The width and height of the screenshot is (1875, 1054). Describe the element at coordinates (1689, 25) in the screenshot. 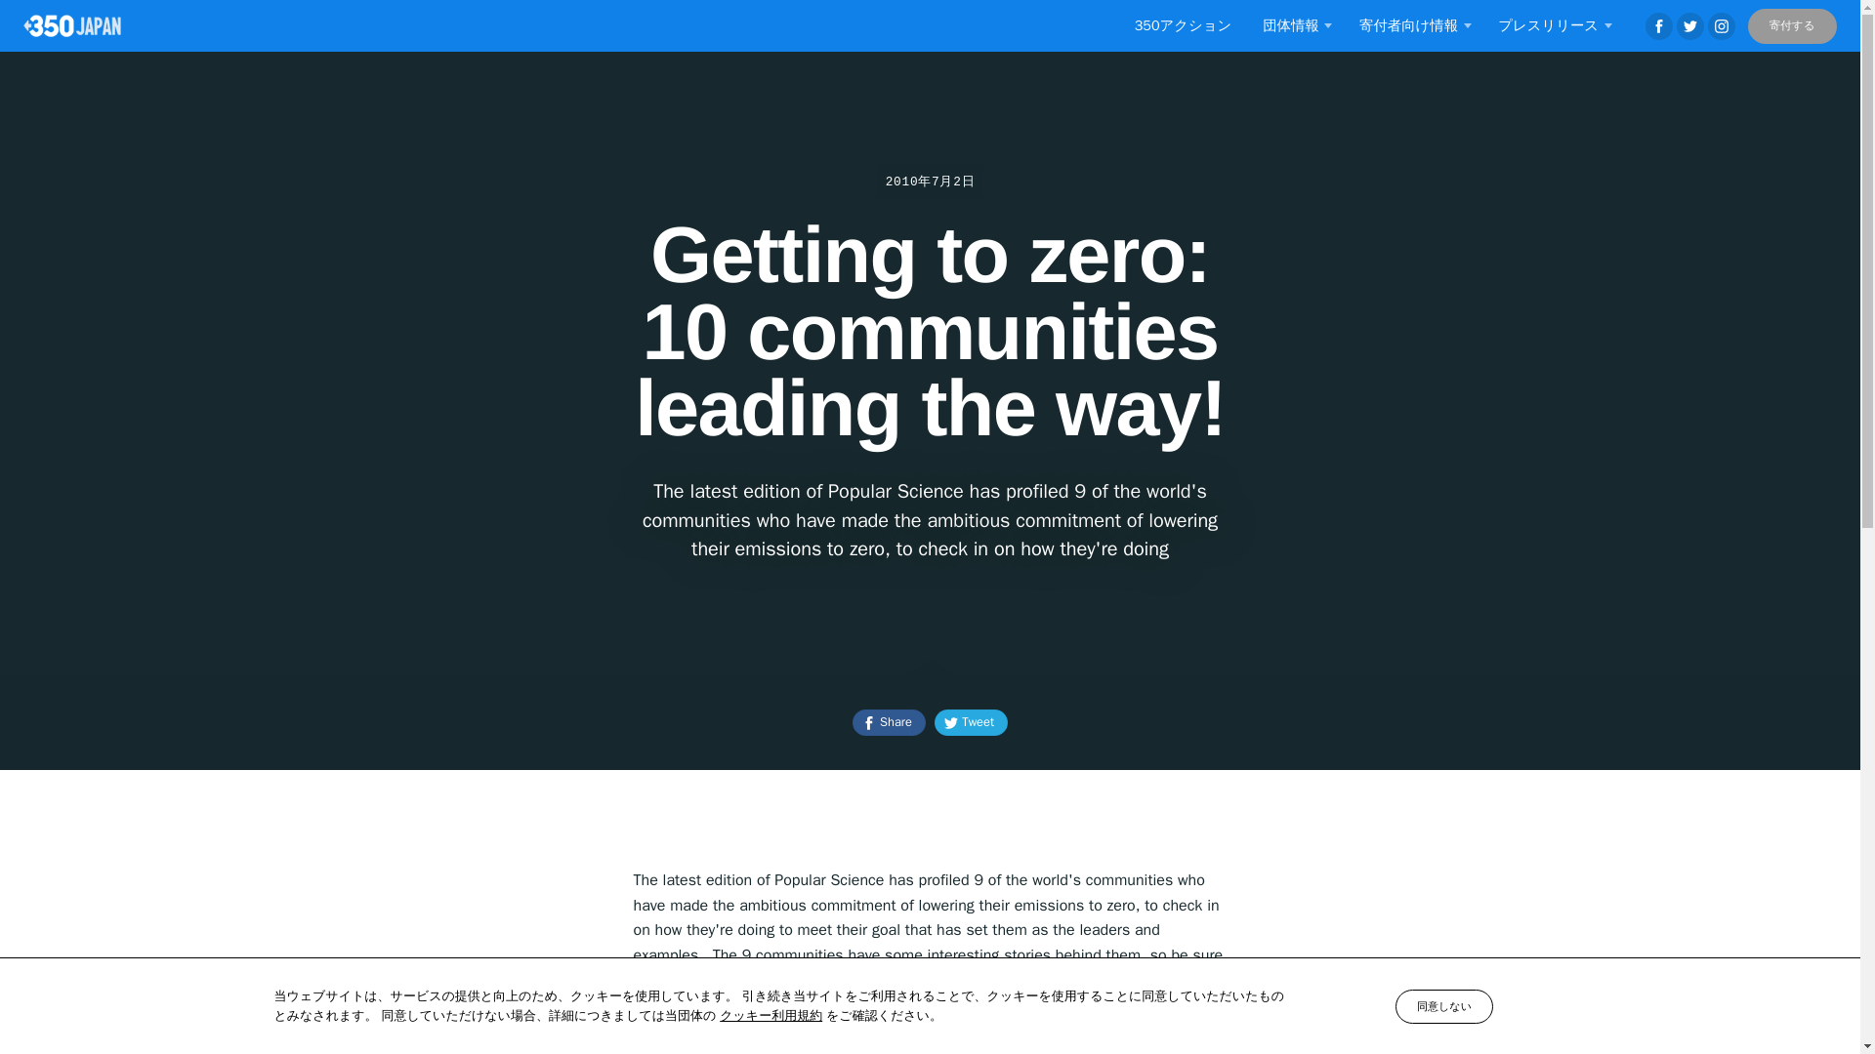

I see `Twitter` at that location.